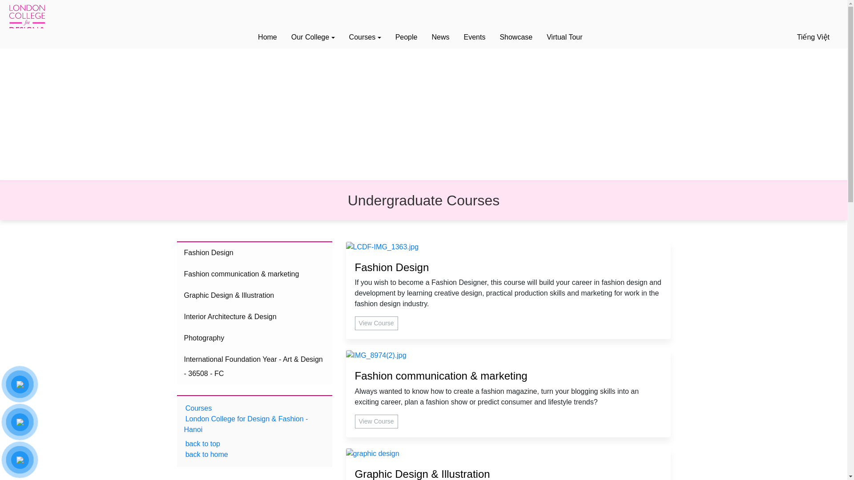  Describe the element at coordinates (365, 36) in the screenshot. I see `Courses` at that location.